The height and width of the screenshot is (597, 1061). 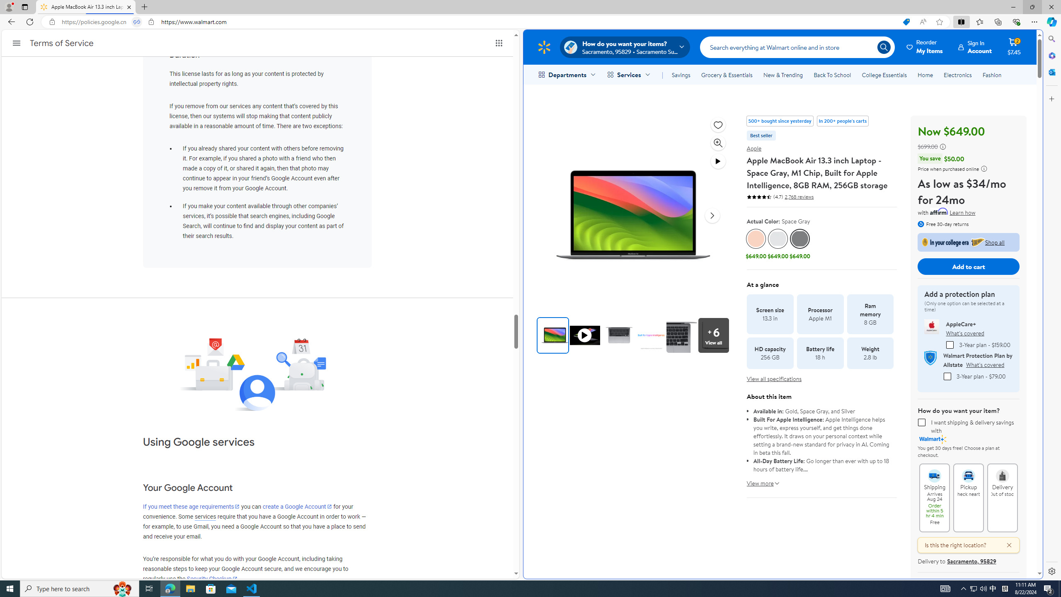 What do you see at coordinates (756, 245) in the screenshot?
I see `Gold, $649.00` at bounding box center [756, 245].